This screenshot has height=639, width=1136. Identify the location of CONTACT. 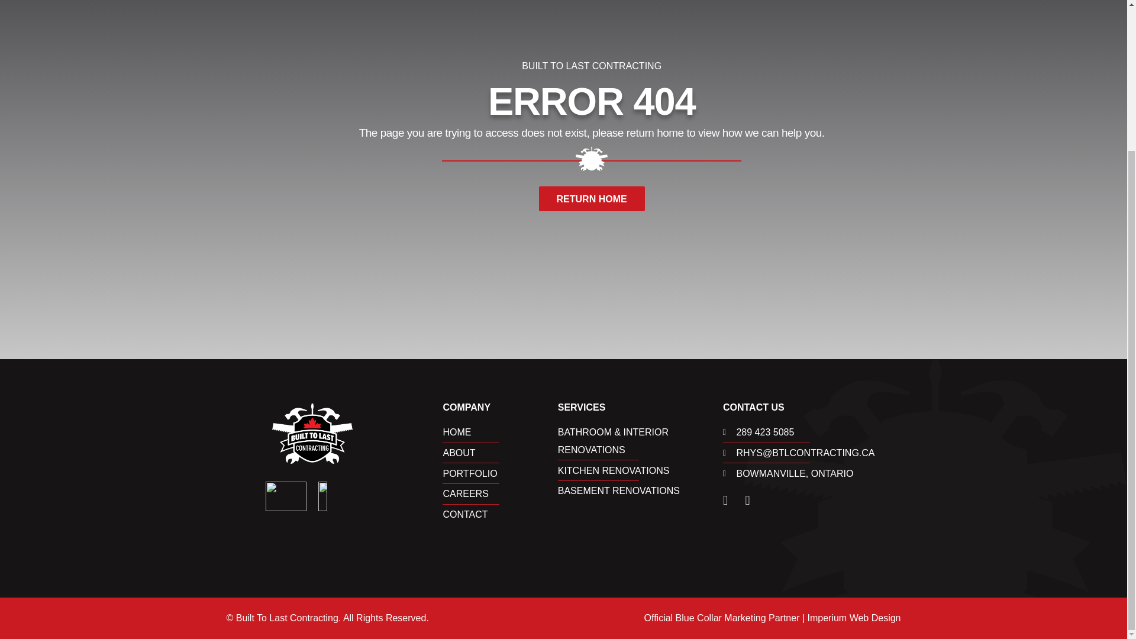
(500, 515).